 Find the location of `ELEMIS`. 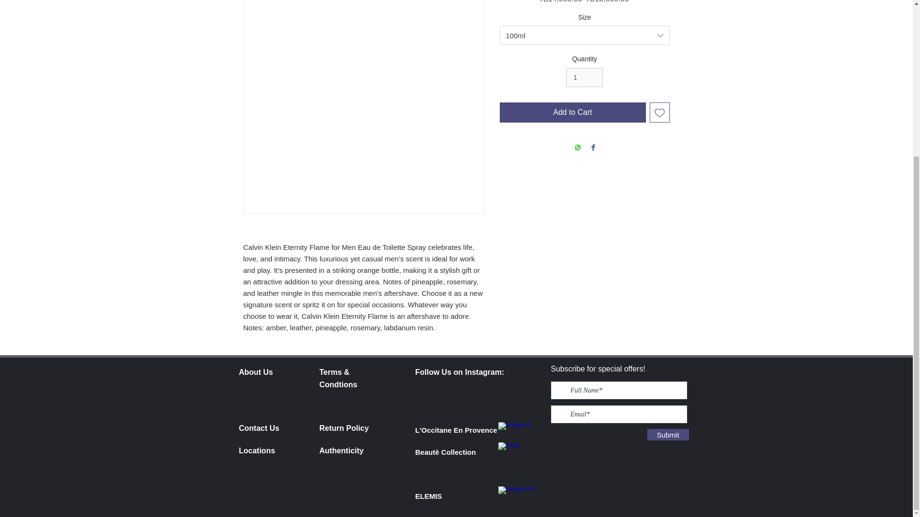

ELEMIS is located at coordinates (428, 496).